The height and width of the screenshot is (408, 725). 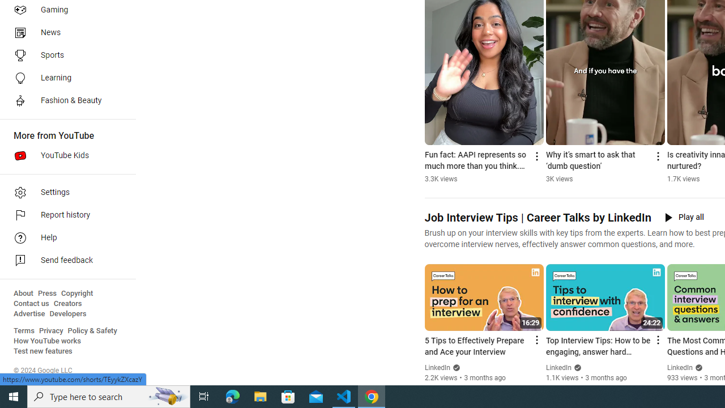 What do you see at coordinates (92, 331) in the screenshot?
I see `Policy & Safety` at bounding box center [92, 331].